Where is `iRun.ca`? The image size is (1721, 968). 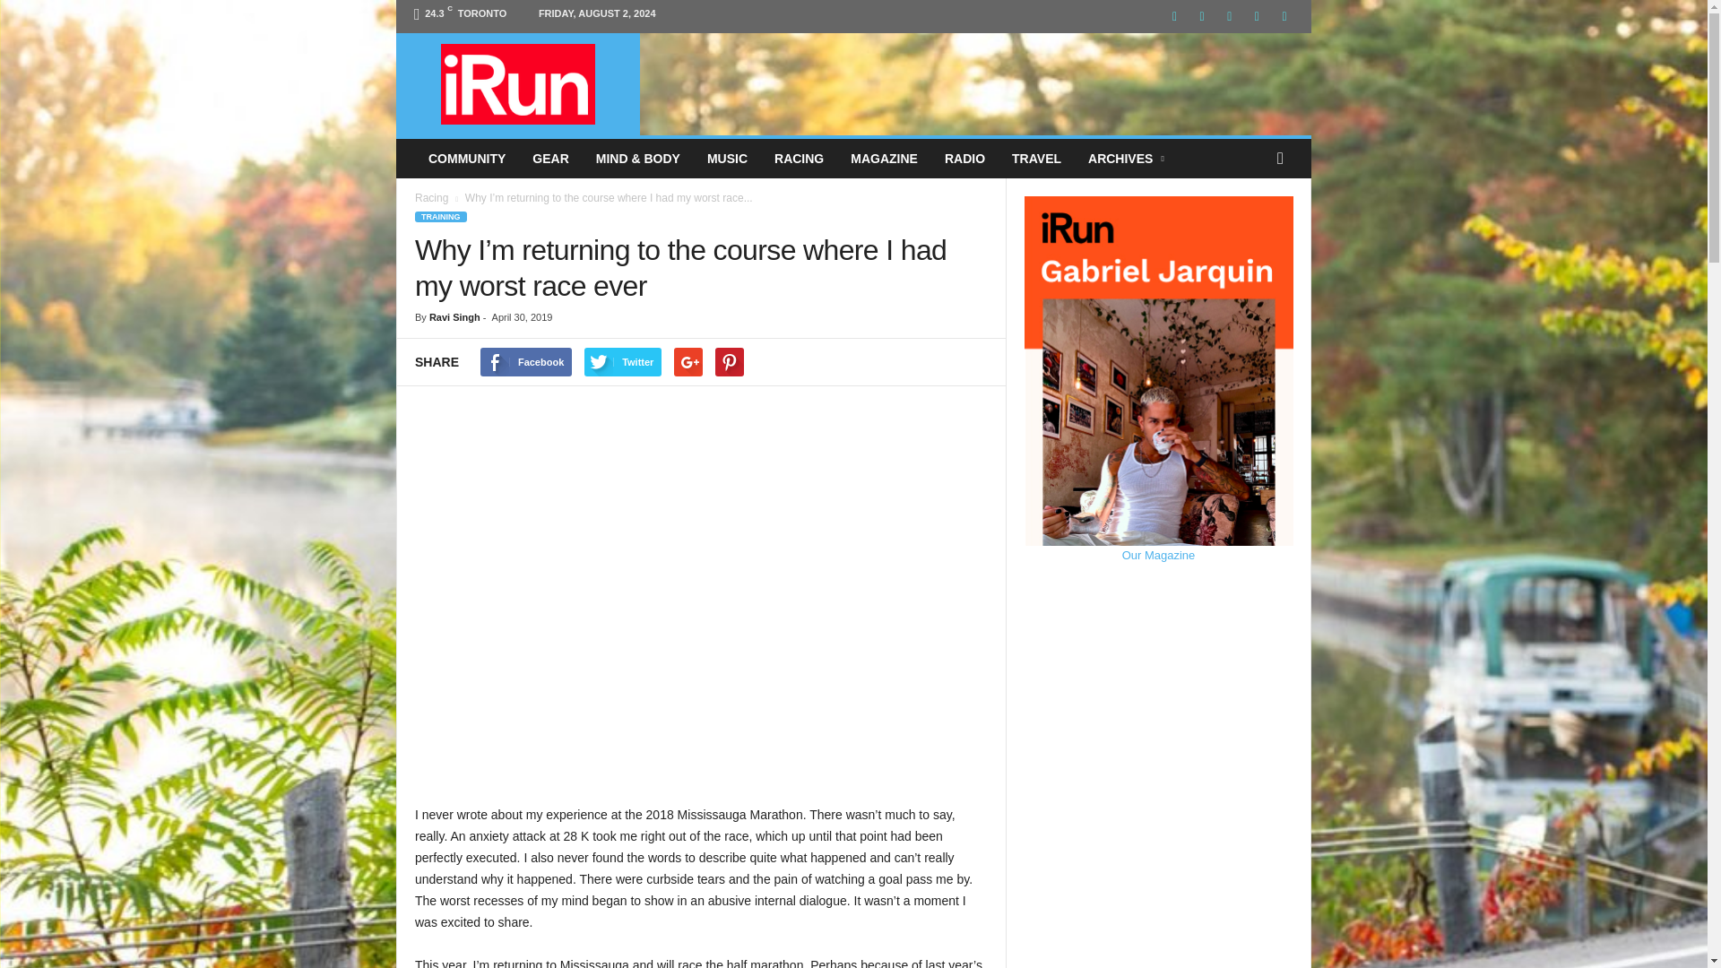 iRun.ca is located at coordinates (518, 84).